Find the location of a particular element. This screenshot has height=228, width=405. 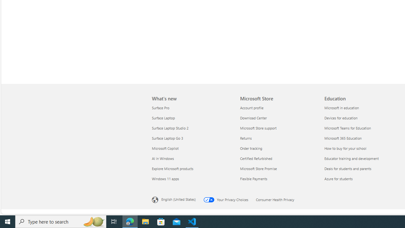

Microsoft Teams for Education Education is located at coordinates (347, 128).